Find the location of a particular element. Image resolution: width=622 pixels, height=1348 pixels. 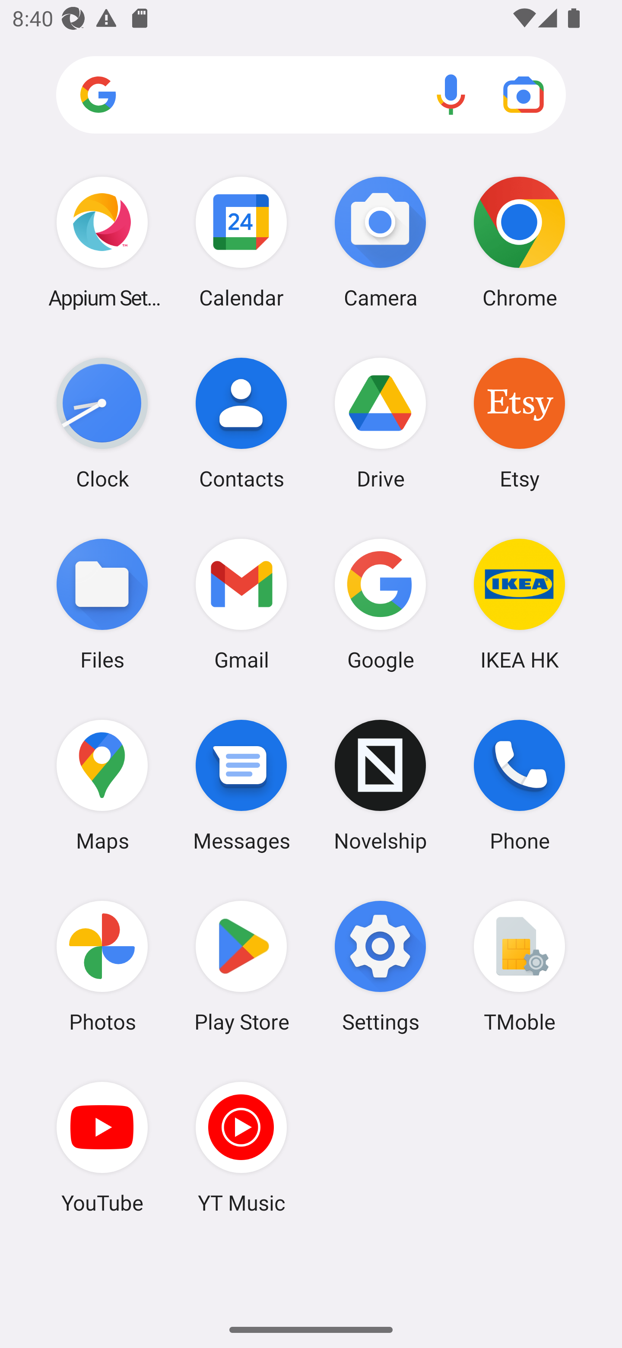

Clock is located at coordinates (102, 423).